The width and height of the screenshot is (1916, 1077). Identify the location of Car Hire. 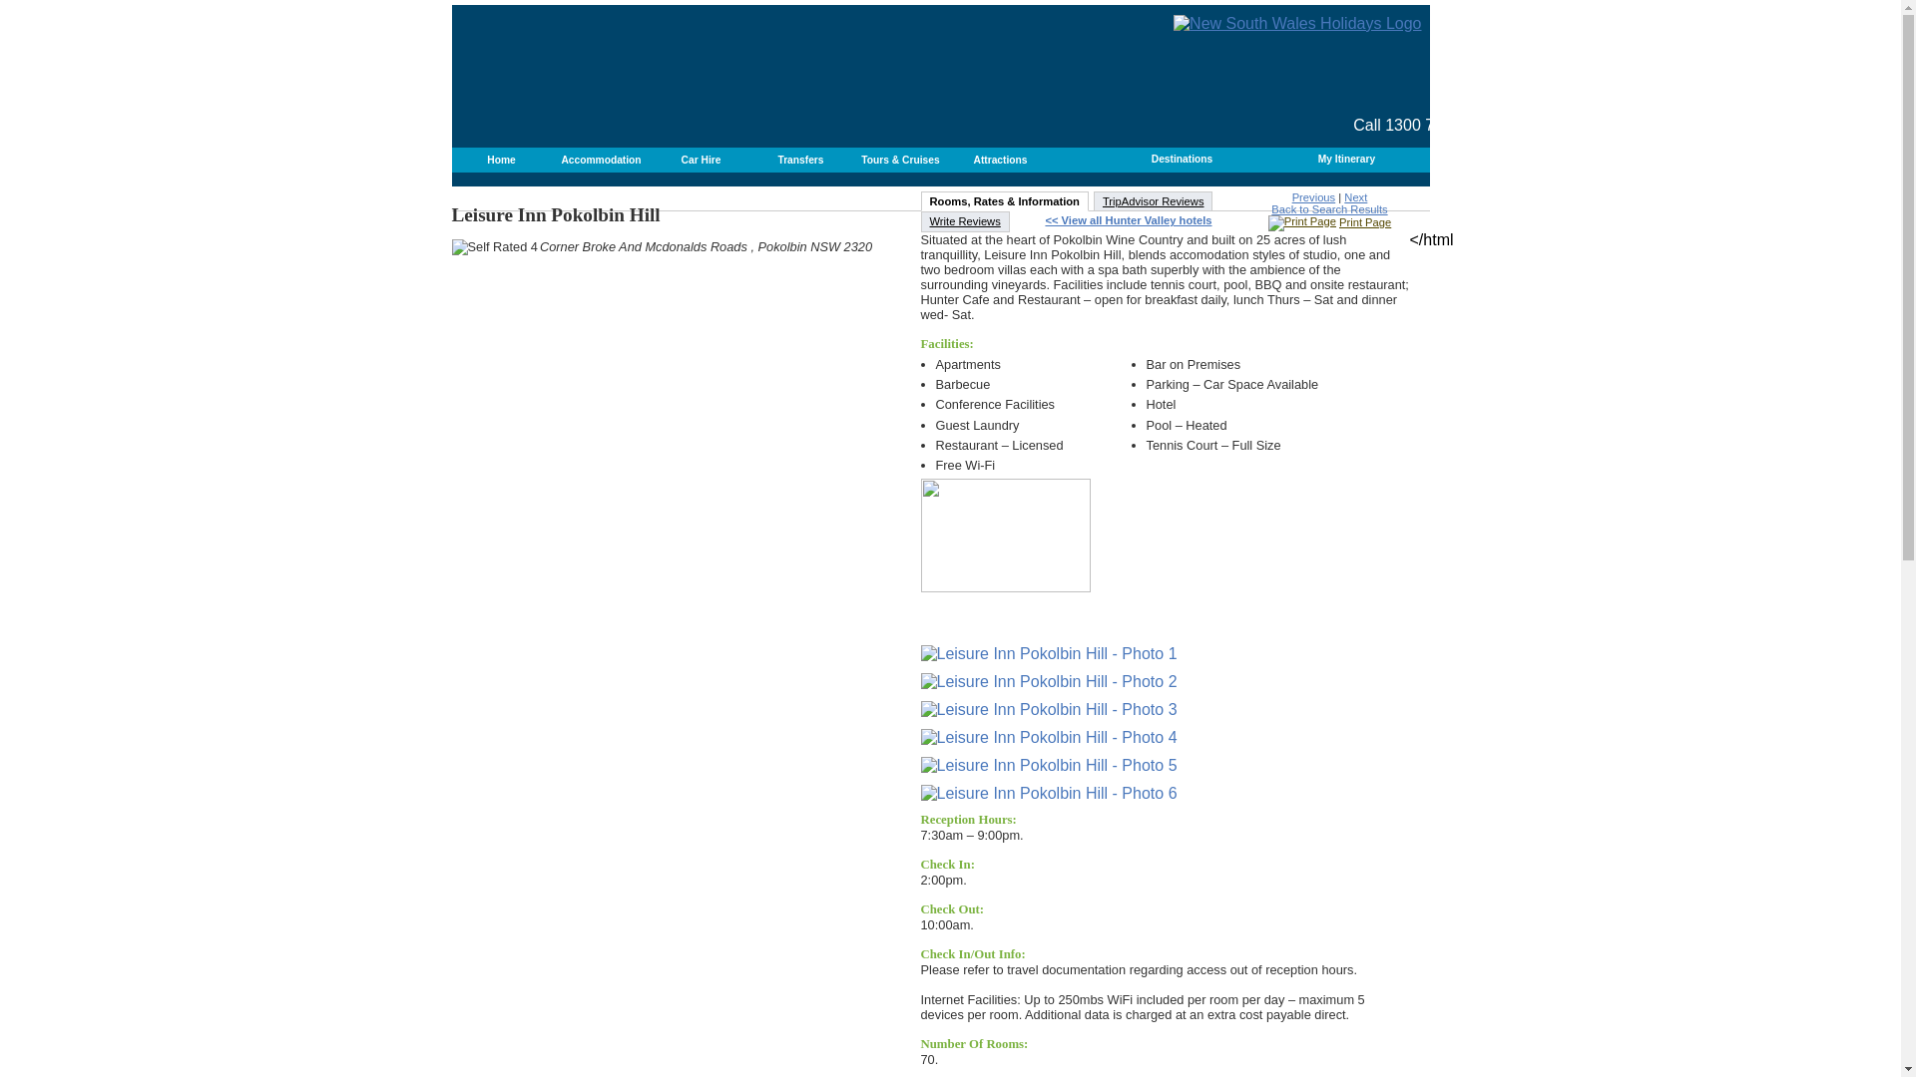
(701, 160).